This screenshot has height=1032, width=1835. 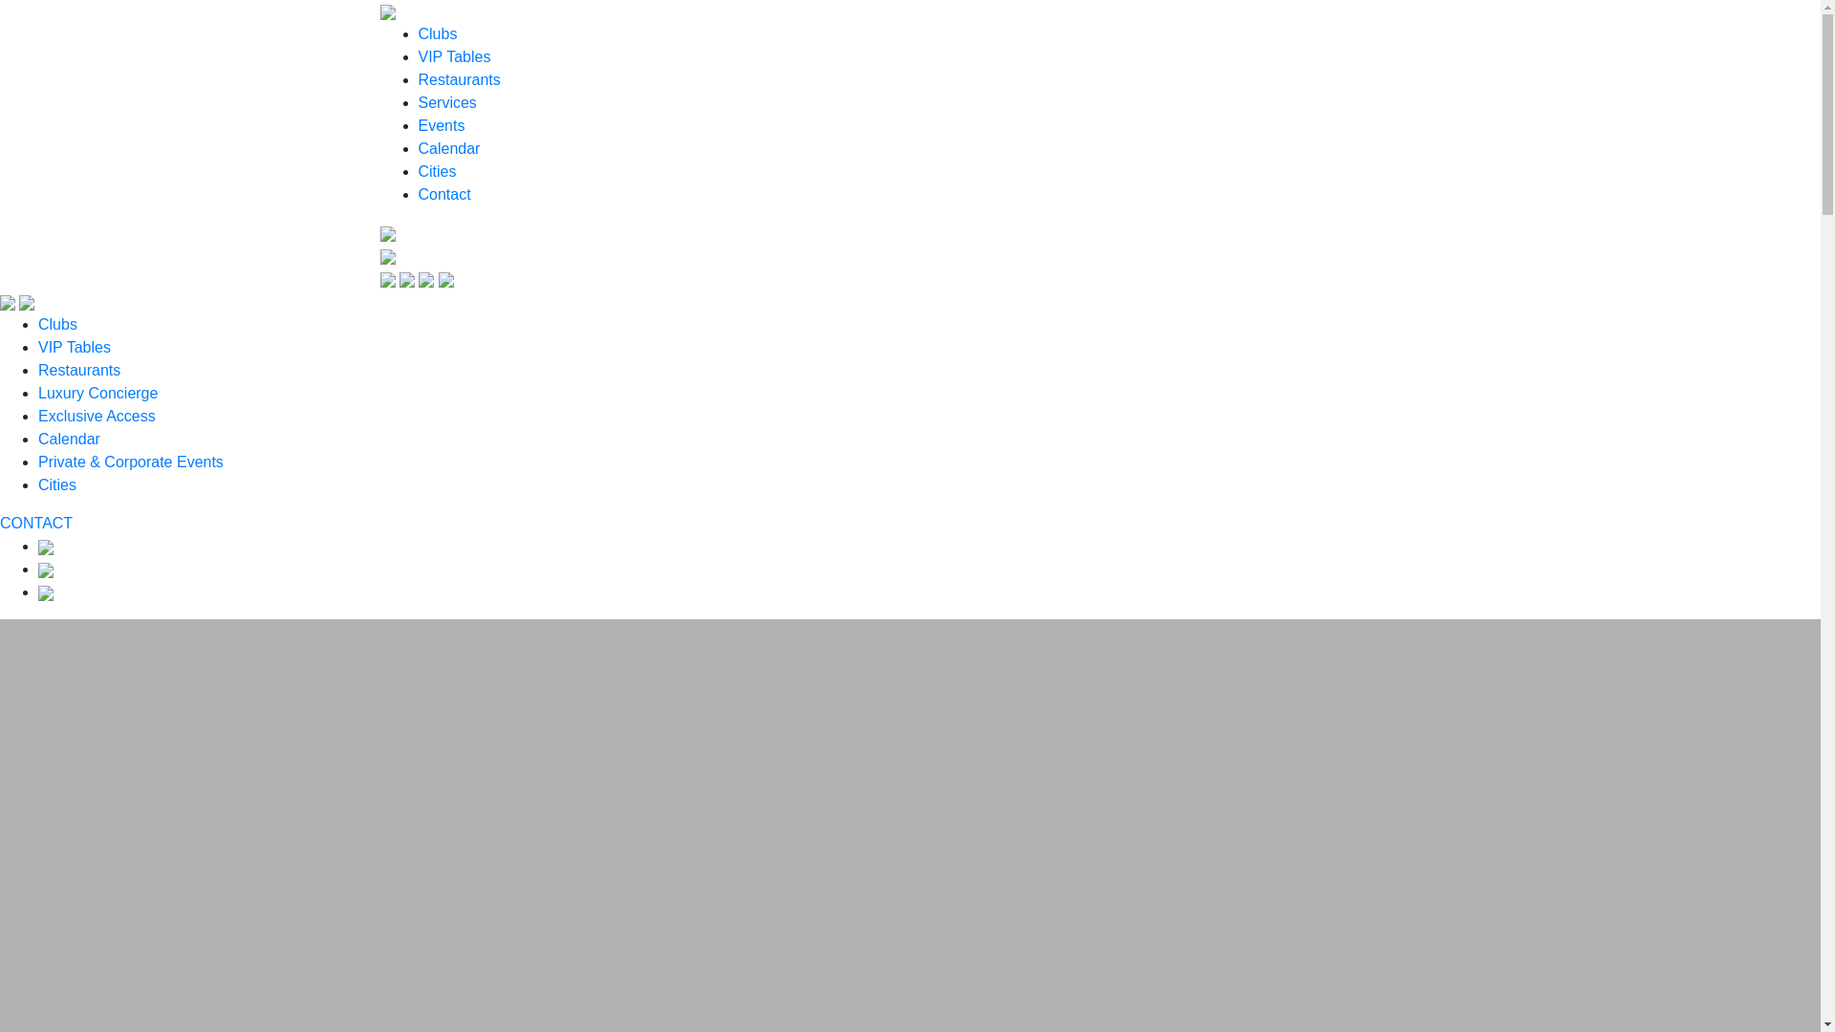 I want to click on VIP Tables, so click(x=75, y=347).